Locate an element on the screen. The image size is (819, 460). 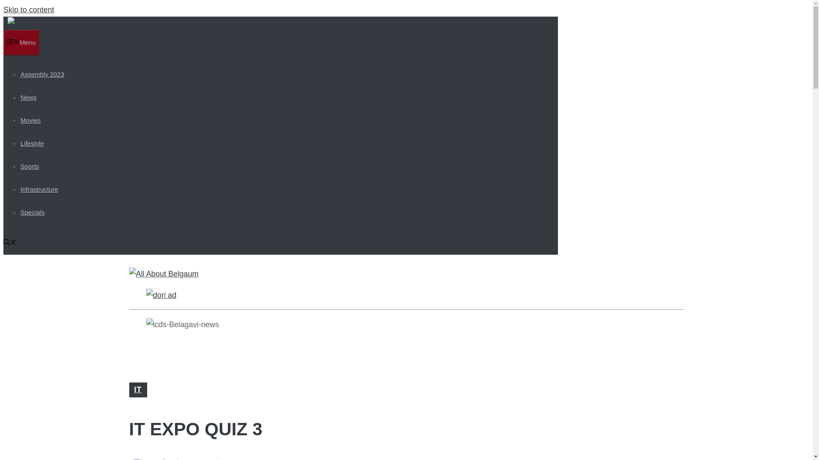
Specials is located at coordinates (32, 212).